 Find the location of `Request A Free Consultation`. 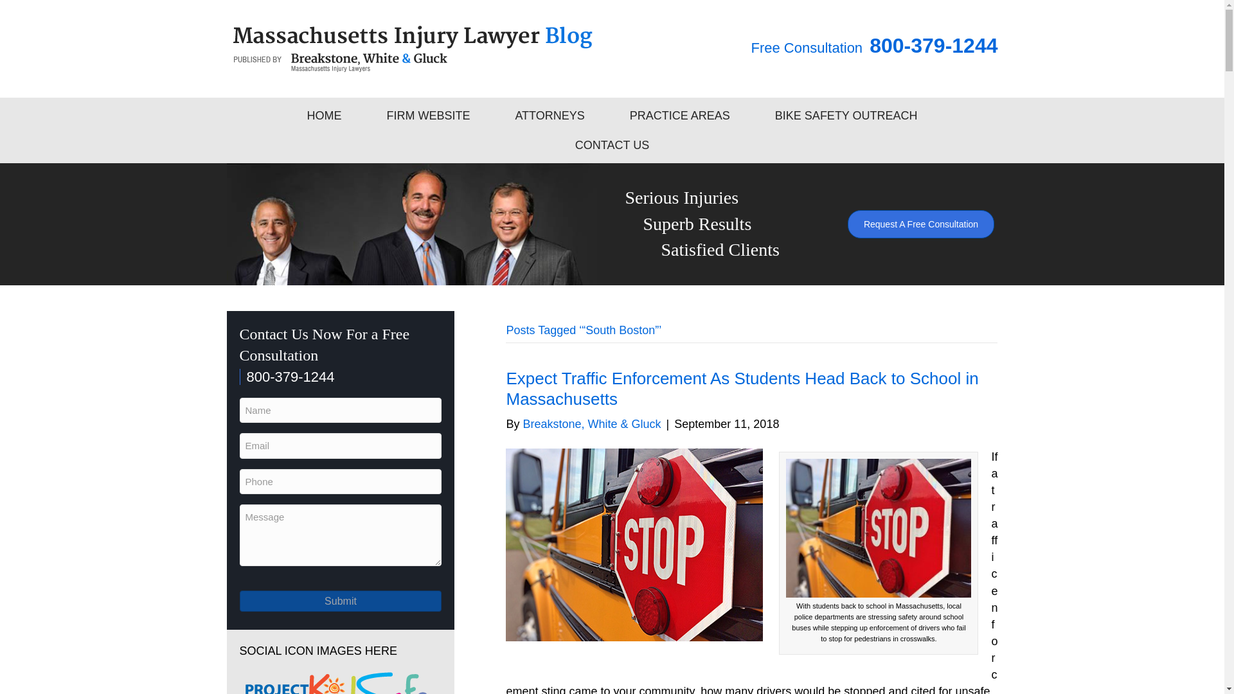

Request A Free Consultation is located at coordinates (921, 224).